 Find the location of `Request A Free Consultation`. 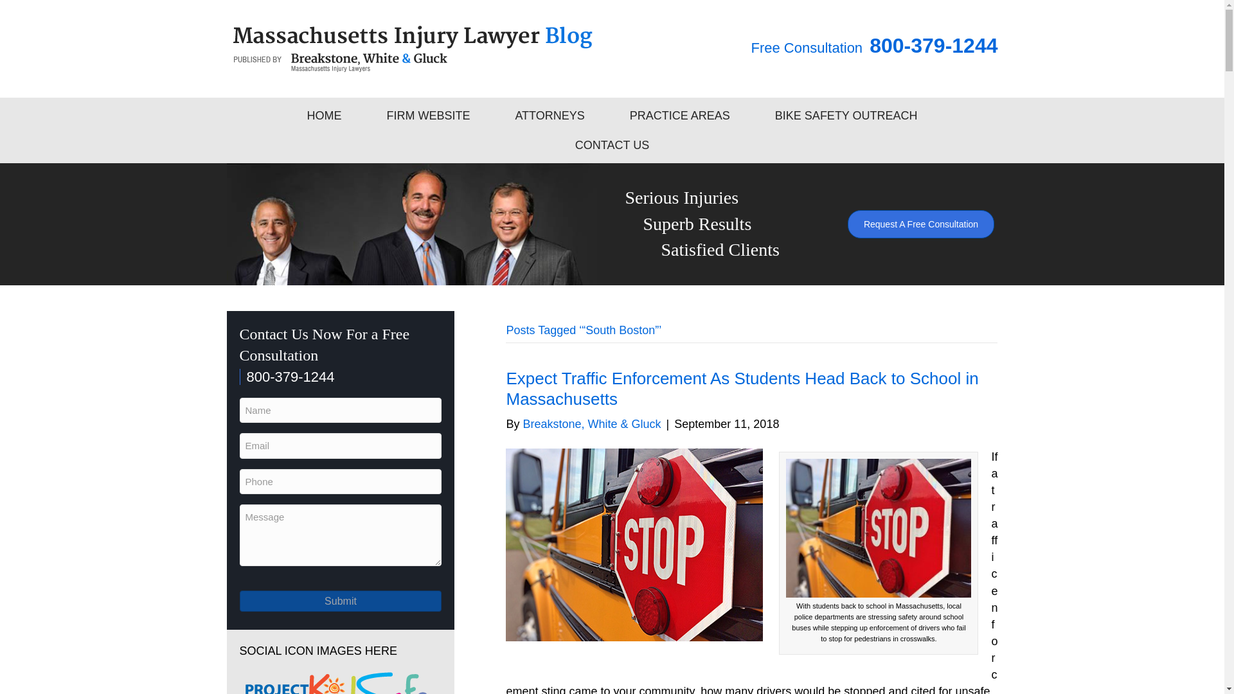

Request A Free Consultation is located at coordinates (921, 224).